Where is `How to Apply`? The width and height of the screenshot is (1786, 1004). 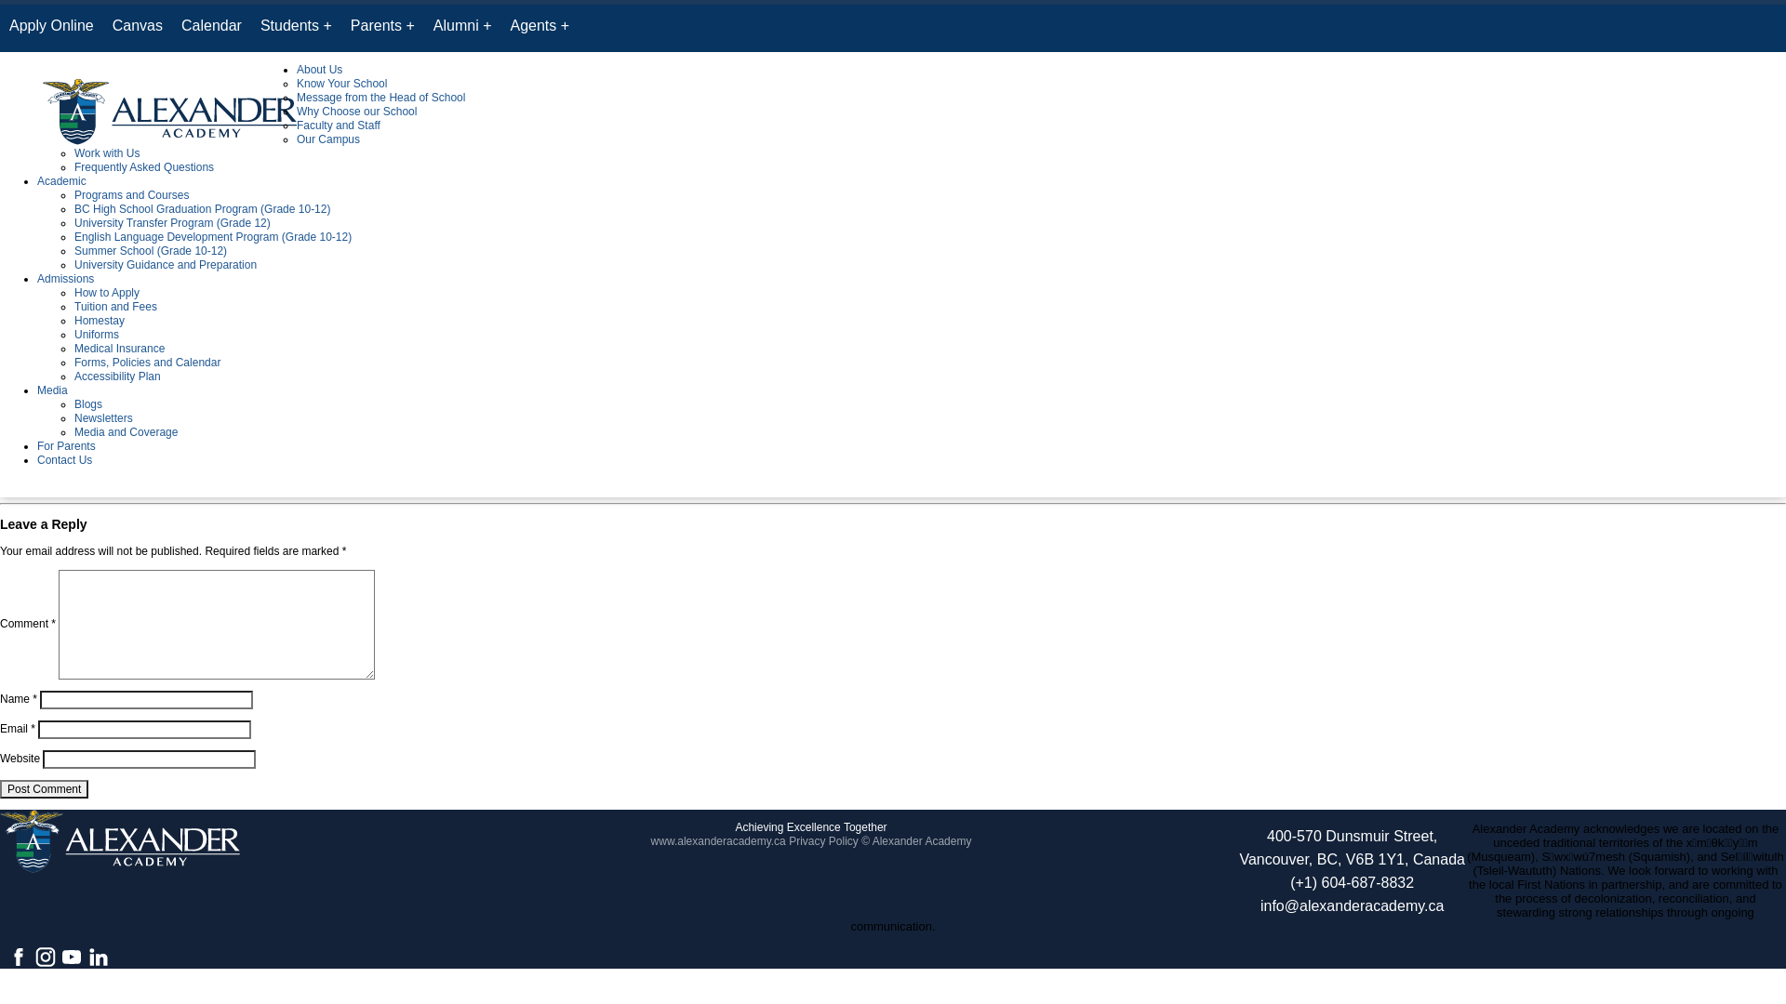
How to Apply is located at coordinates (107, 293).